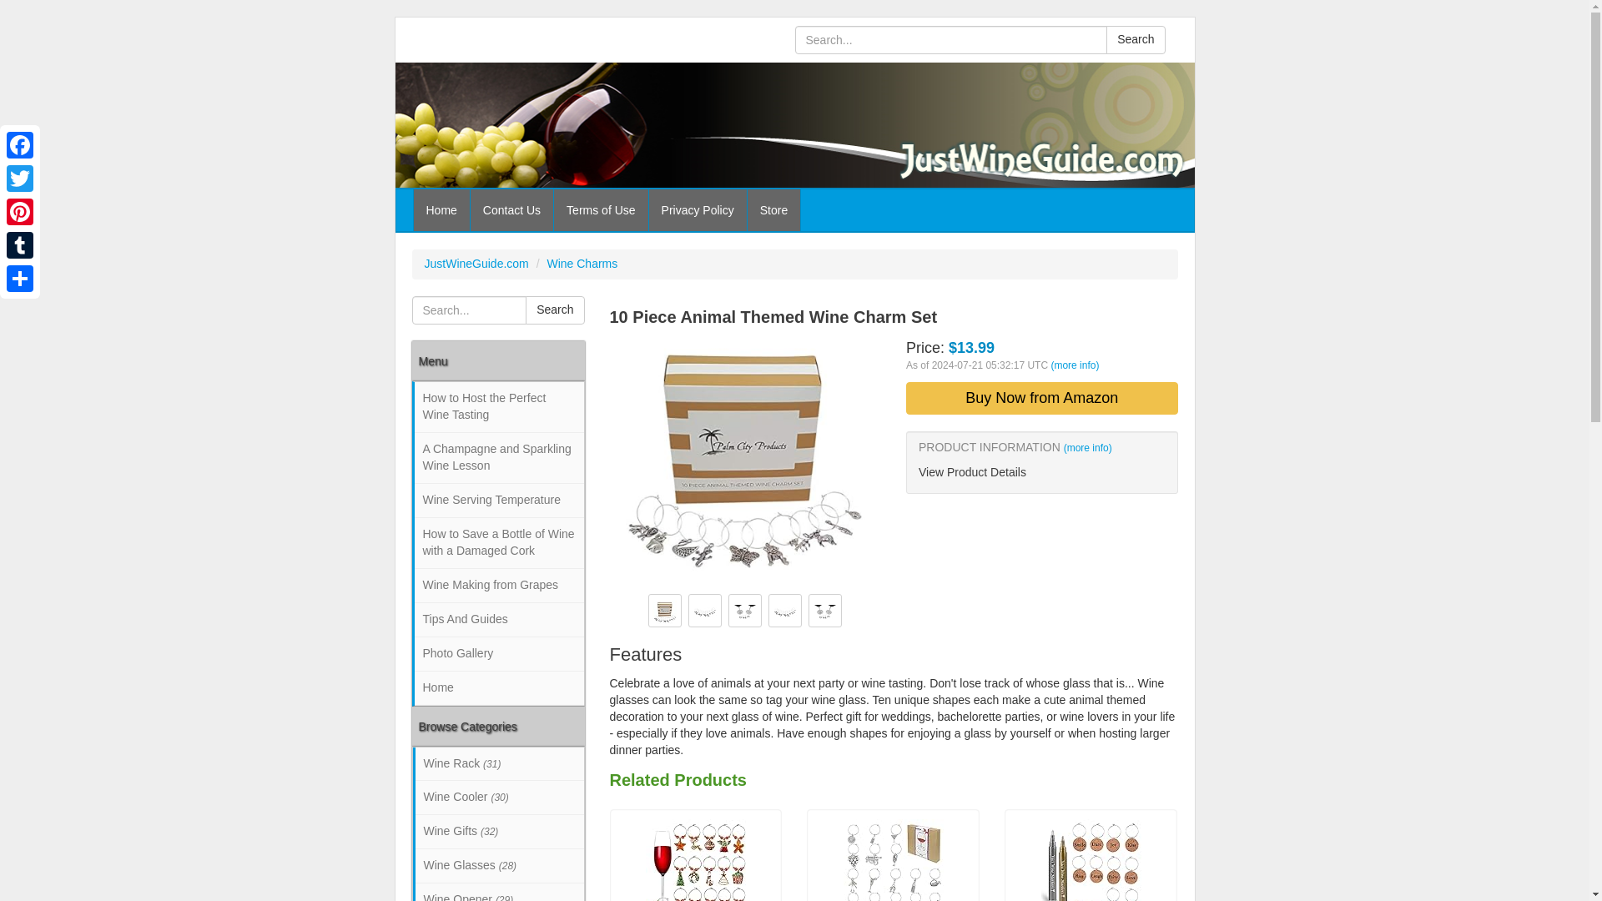 The height and width of the screenshot is (901, 1602). What do you see at coordinates (581, 264) in the screenshot?
I see `Wine Charms` at bounding box center [581, 264].